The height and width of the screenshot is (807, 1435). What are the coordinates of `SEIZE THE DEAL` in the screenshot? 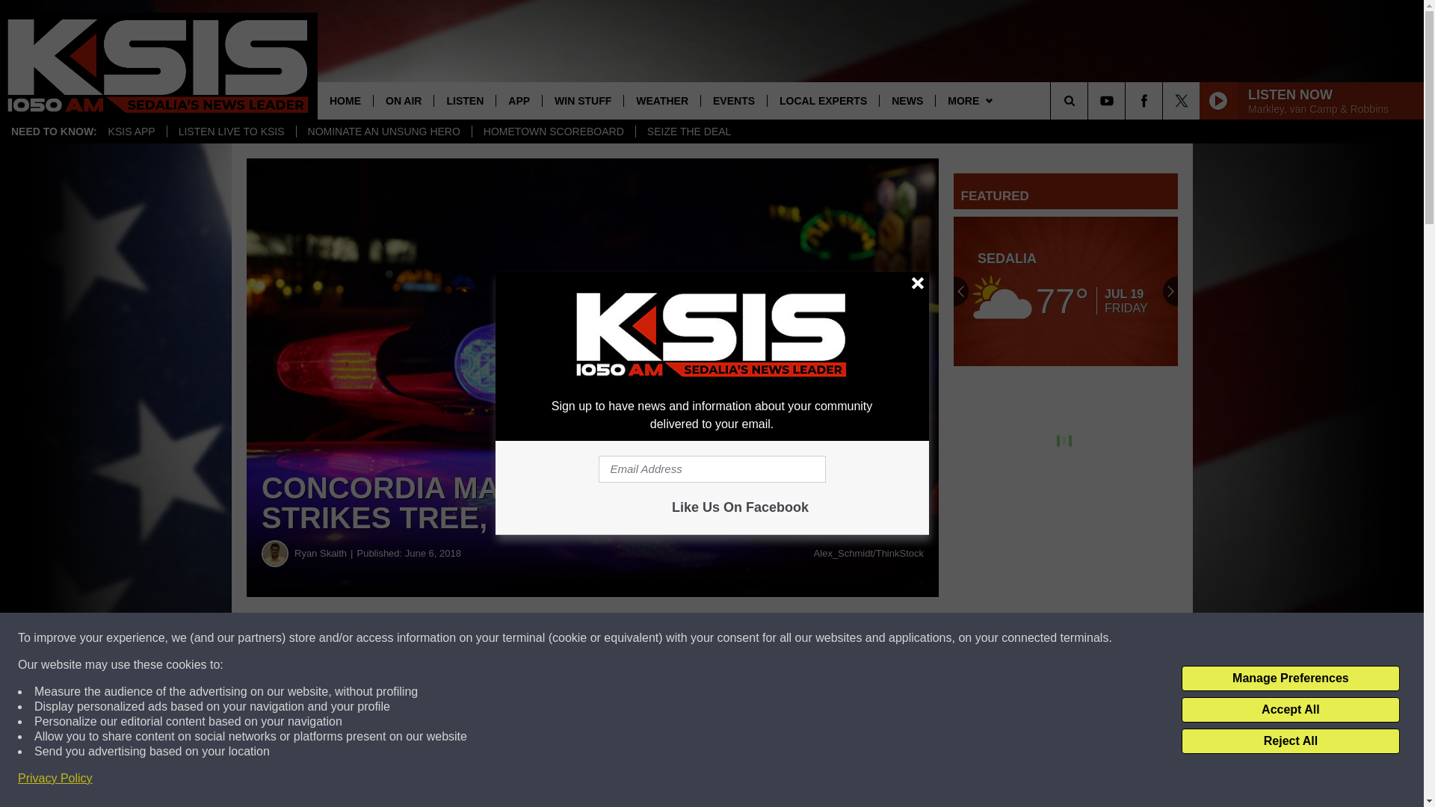 It's located at (689, 132).